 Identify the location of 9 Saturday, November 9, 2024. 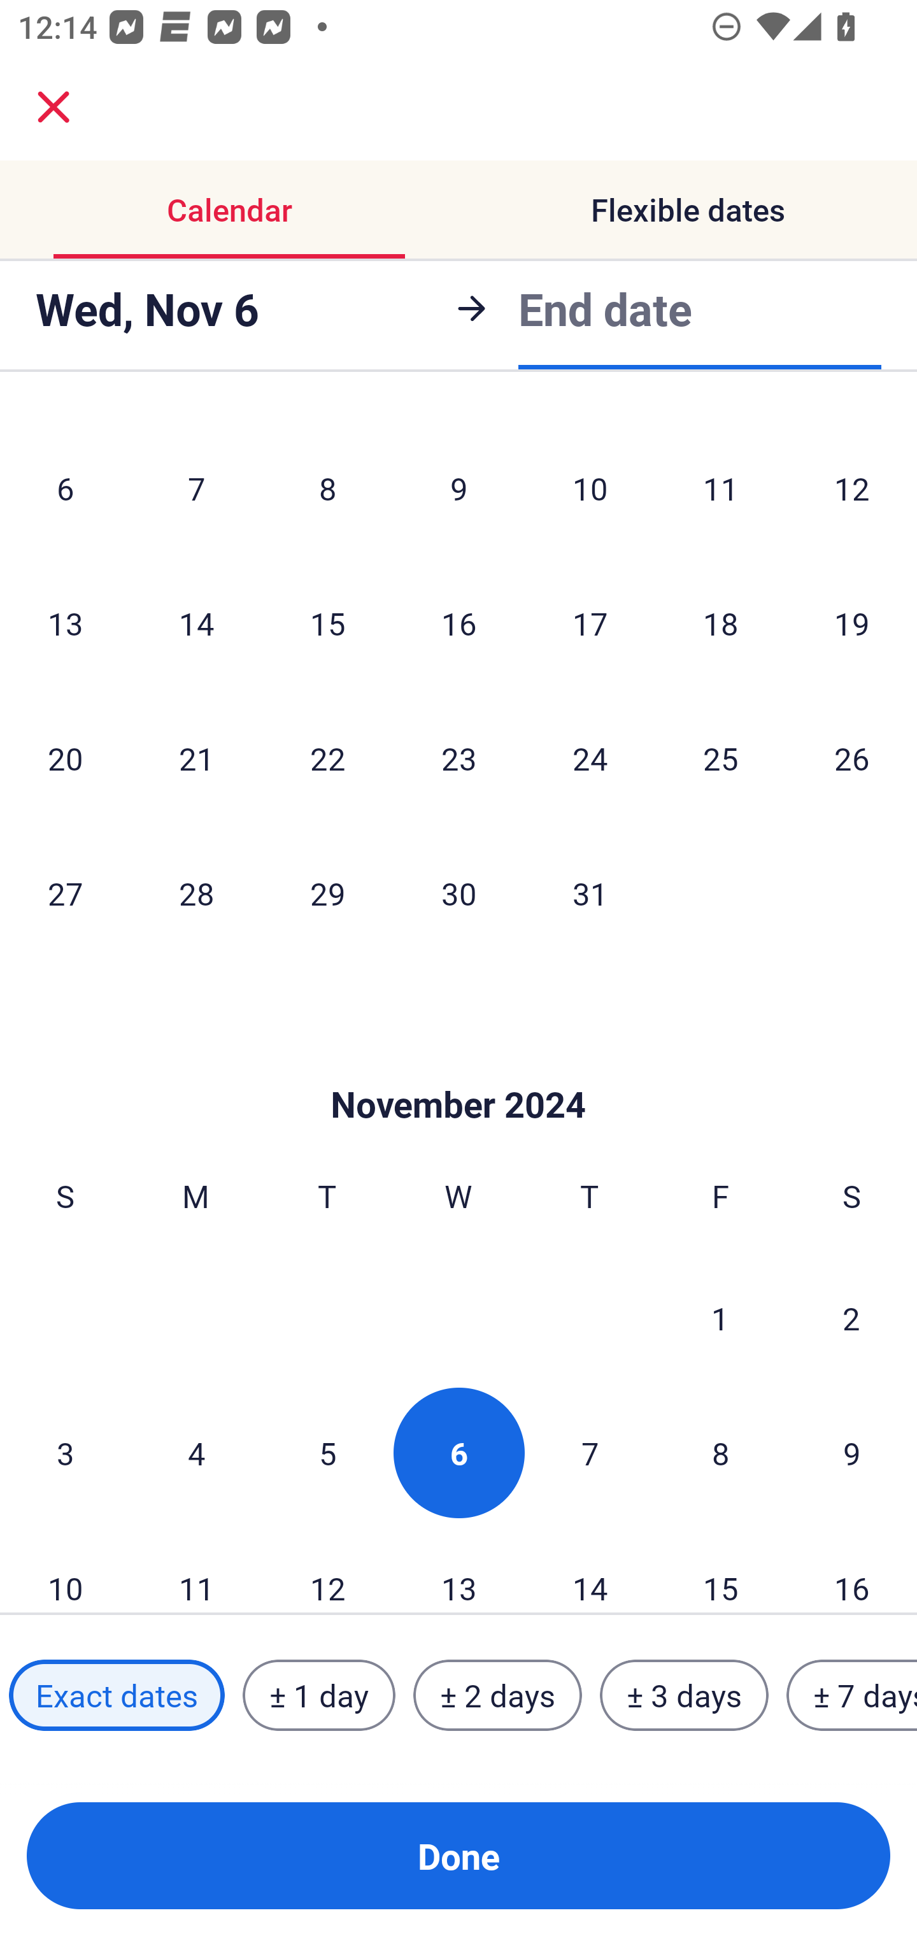
(852, 1453).